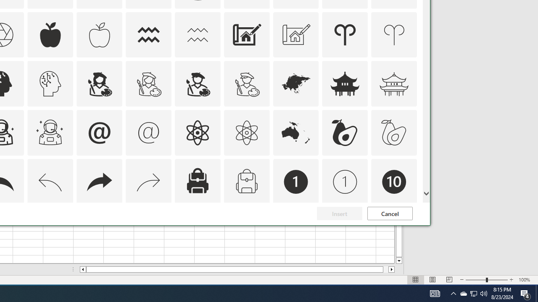 The image size is (538, 302). What do you see at coordinates (484, 294) in the screenshot?
I see `AutomationID: Icons_Back_LTR_M` at bounding box center [484, 294].